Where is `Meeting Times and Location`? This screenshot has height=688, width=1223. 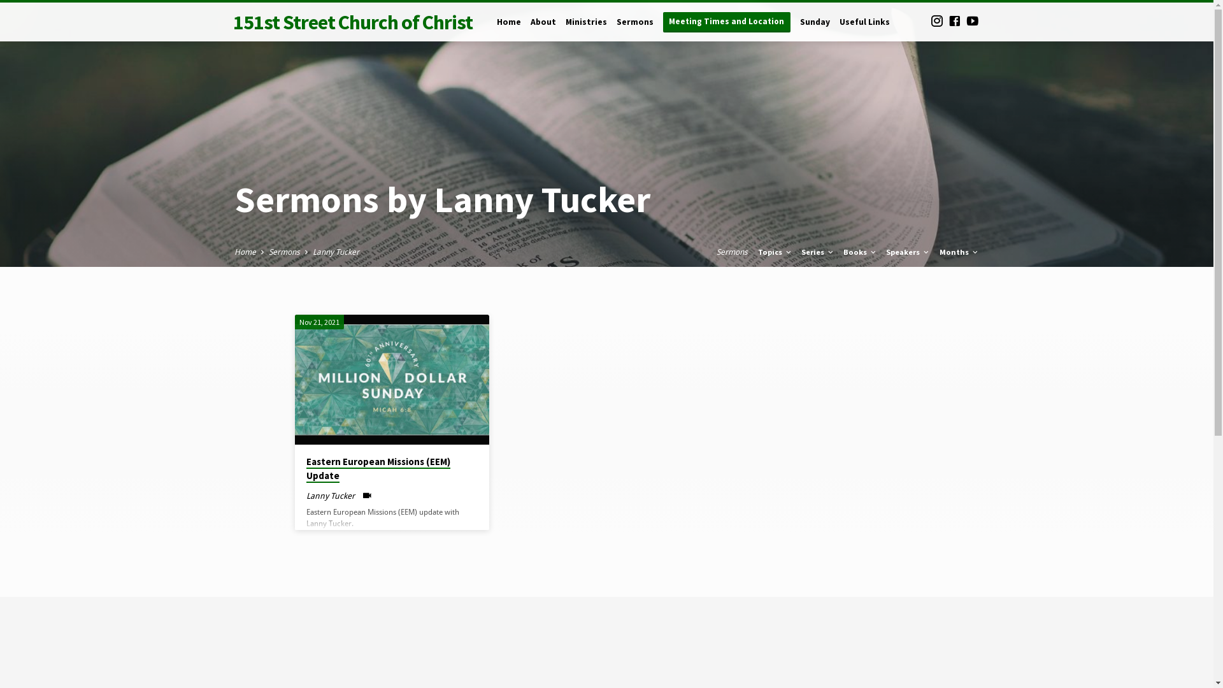 Meeting Times and Location is located at coordinates (726, 22).